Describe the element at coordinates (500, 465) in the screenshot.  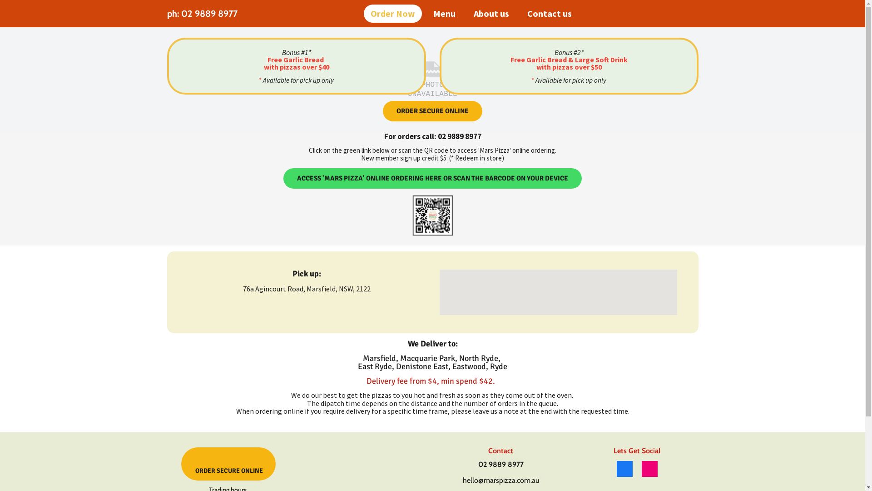
I see `02 9889 8977` at that location.